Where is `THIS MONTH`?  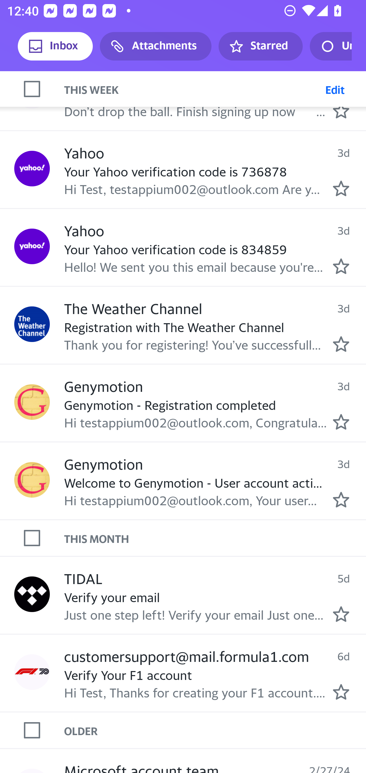
THIS MONTH is located at coordinates (215, 538).